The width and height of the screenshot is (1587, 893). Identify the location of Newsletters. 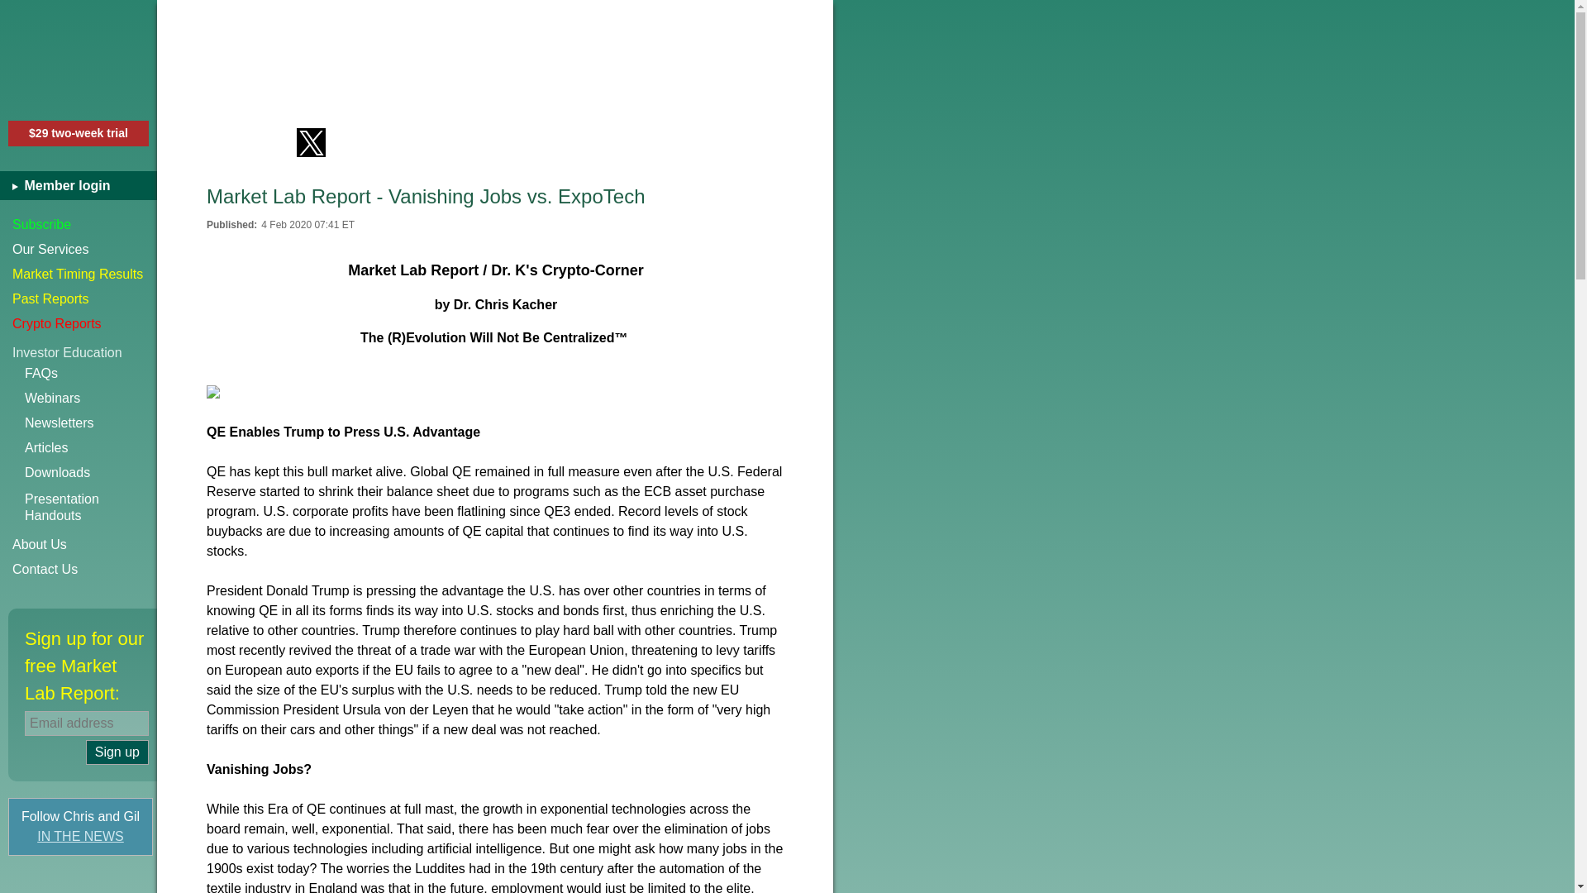
(91, 508).